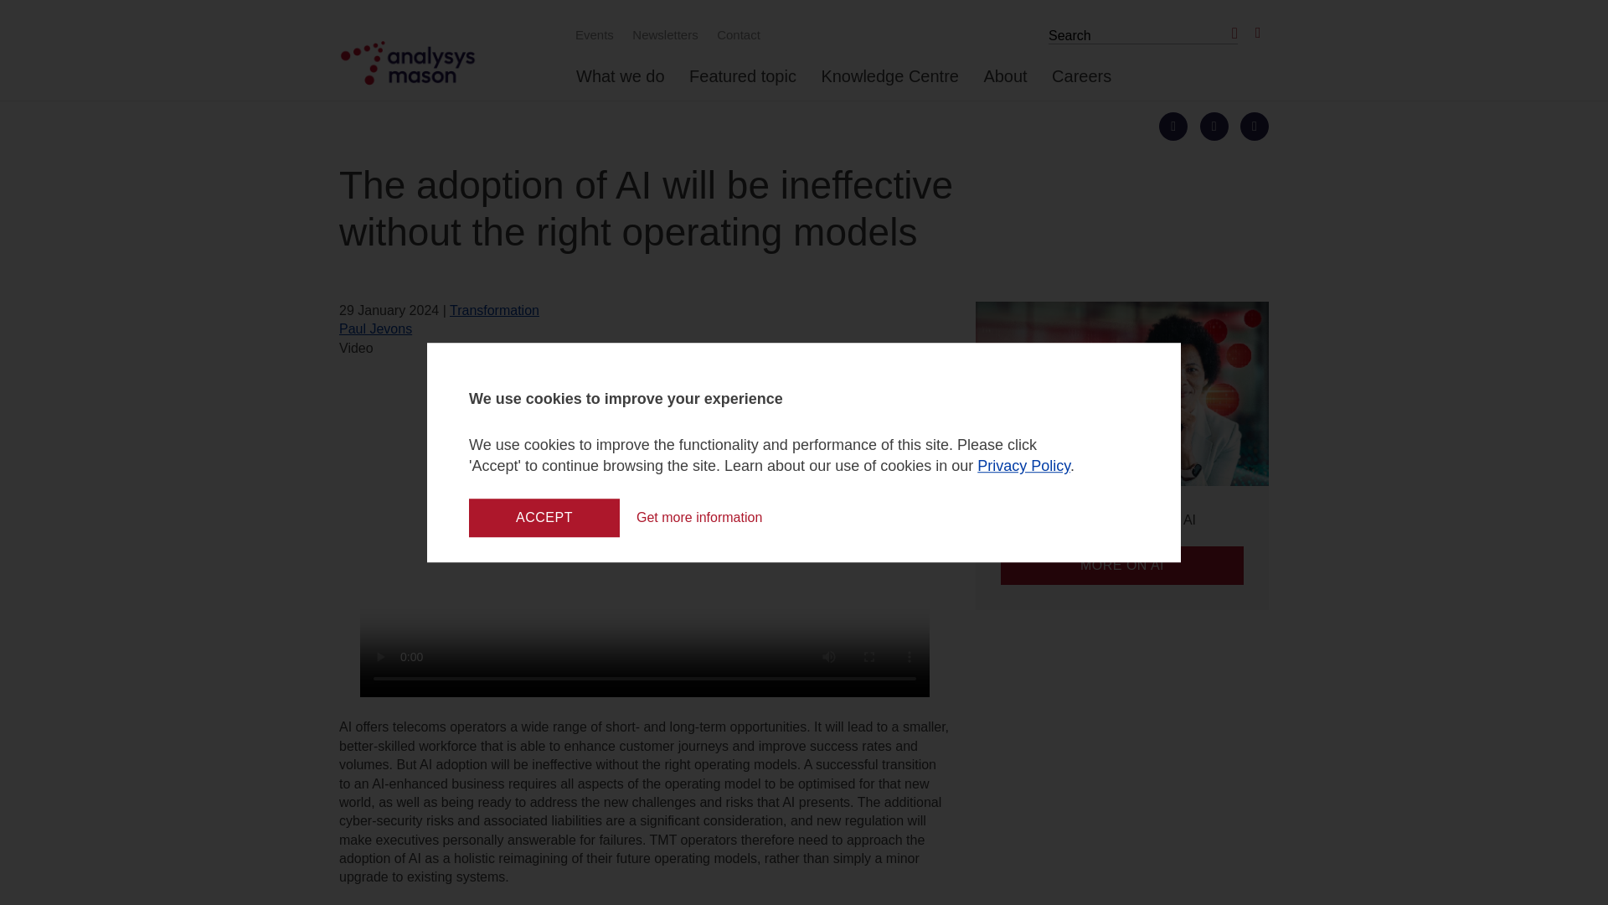 This screenshot has height=905, width=1608. Describe the element at coordinates (1005, 83) in the screenshot. I see `About` at that location.